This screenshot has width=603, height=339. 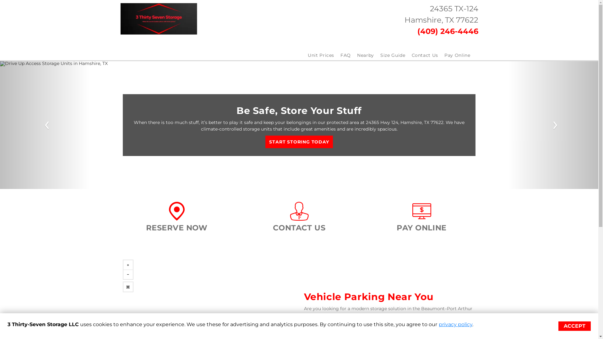 I want to click on Unit Prices, so click(x=321, y=55).